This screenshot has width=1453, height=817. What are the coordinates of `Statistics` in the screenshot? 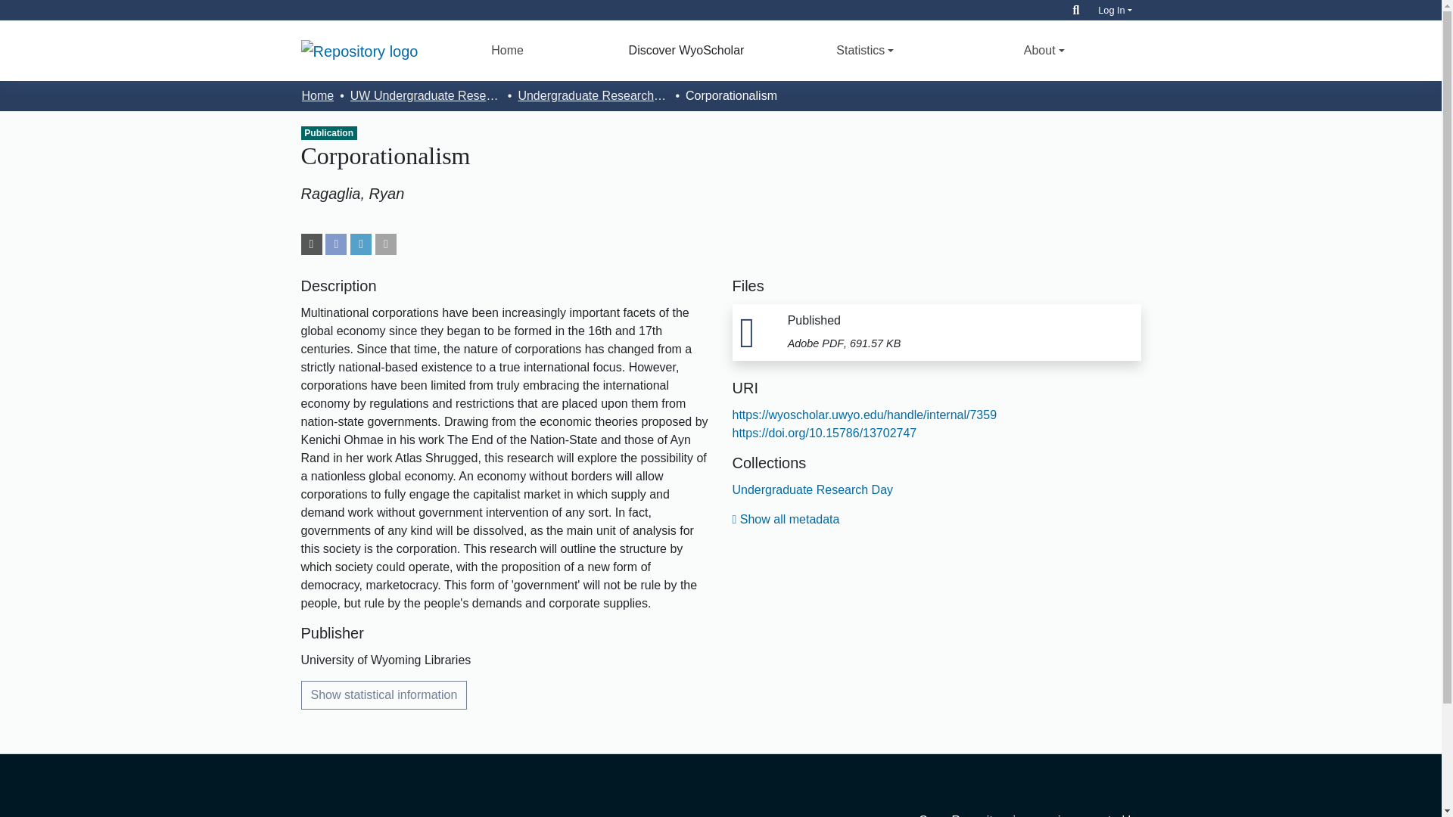 It's located at (865, 50).